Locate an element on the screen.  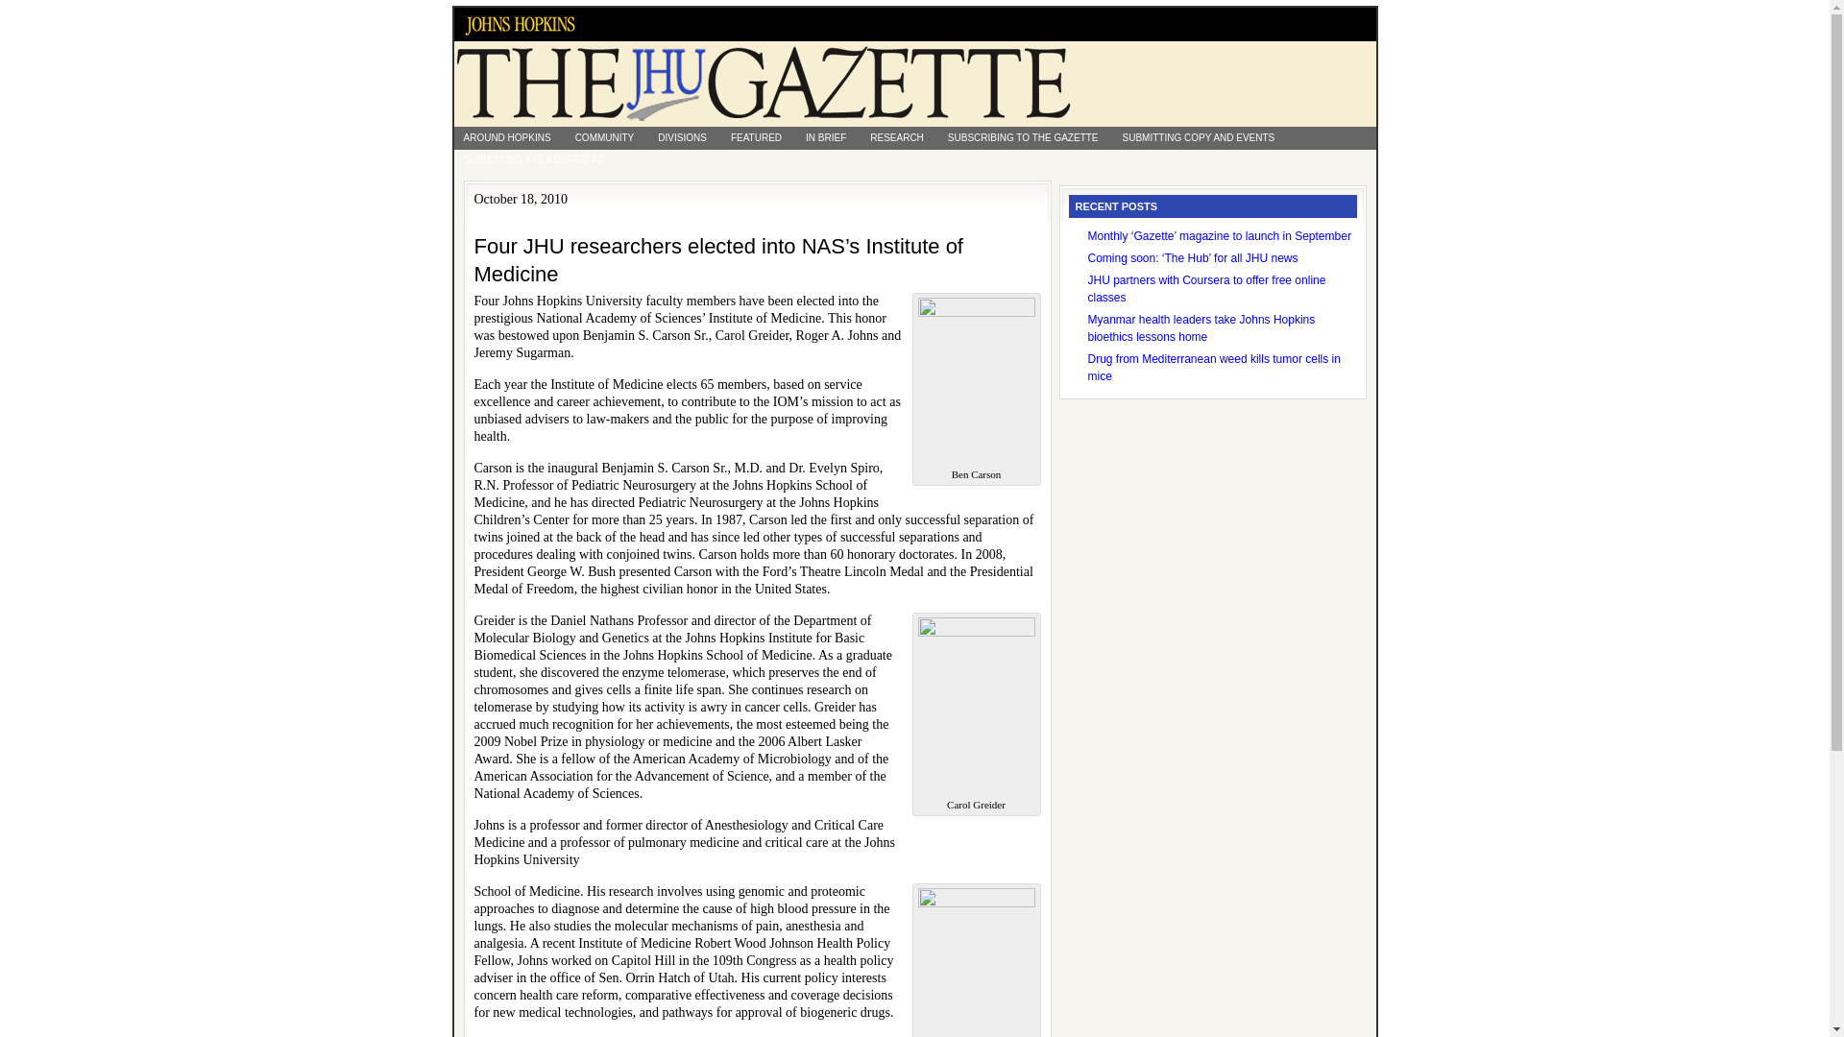
FEATURED is located at coordinates (755, 137).